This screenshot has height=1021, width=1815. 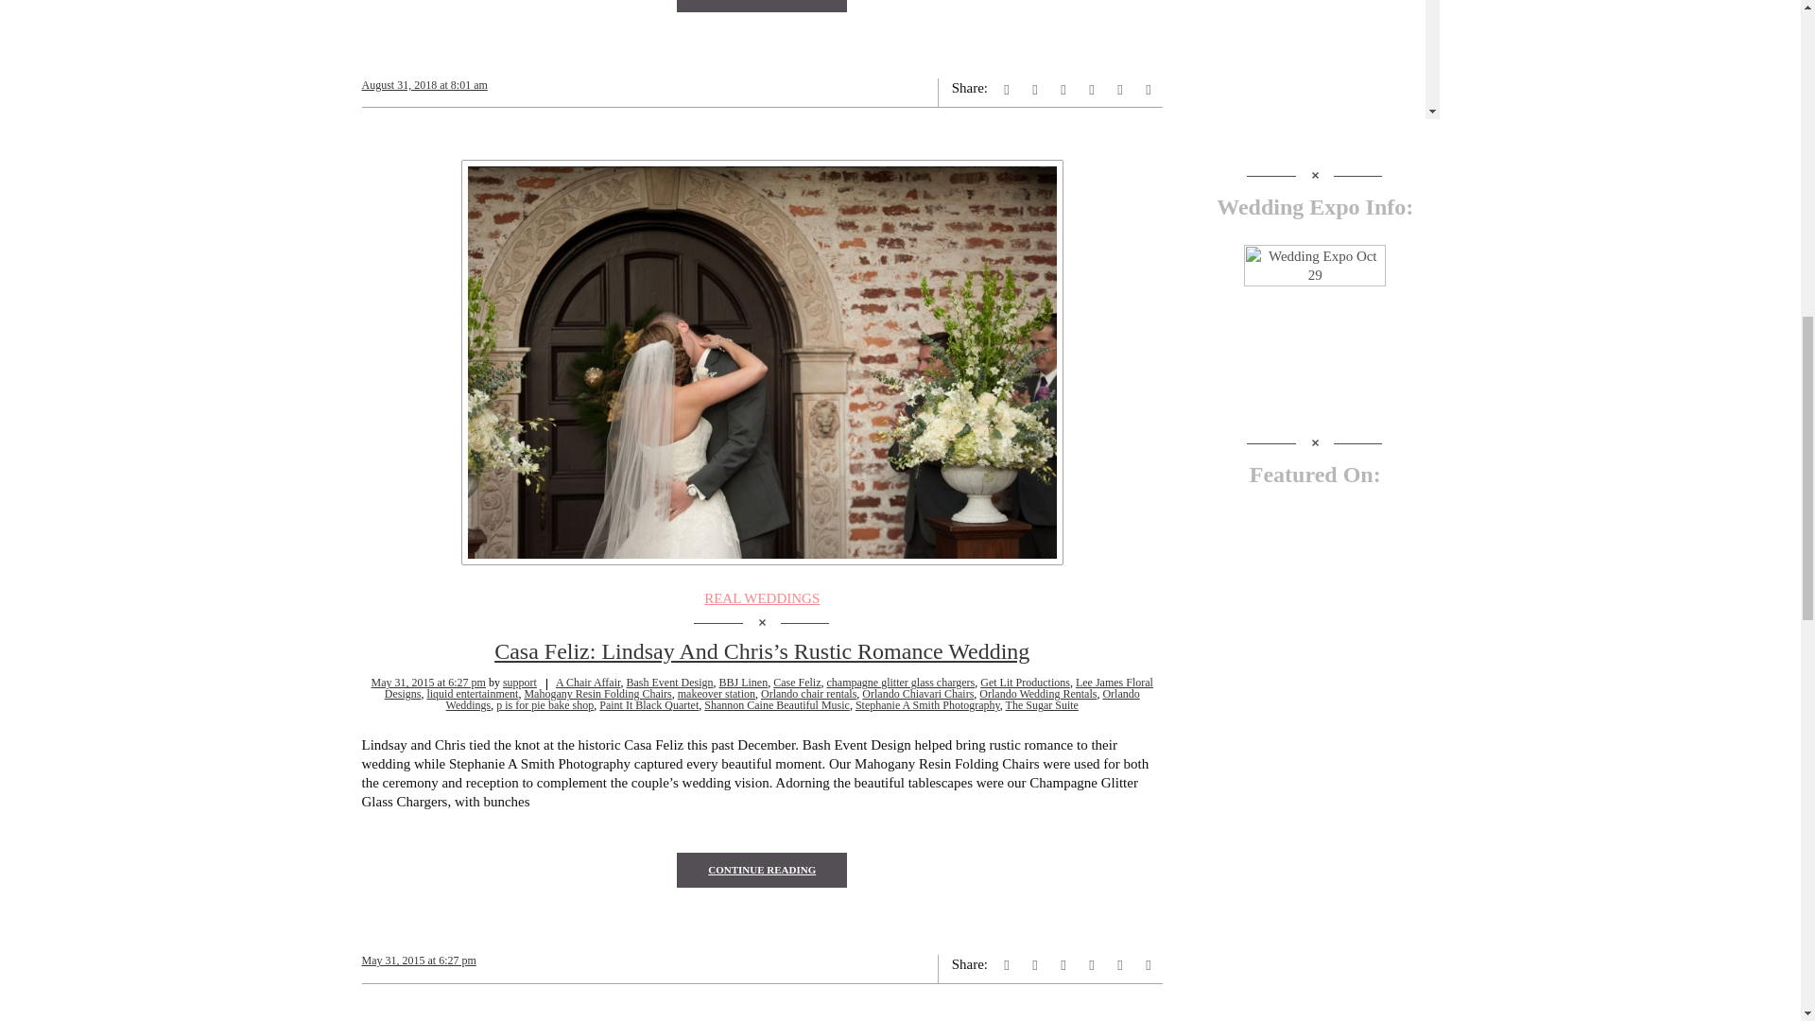 What do you see at coordinates (1006, 88) in the screenshot?
I see `Facebook` at bounding box center [1006, 88].